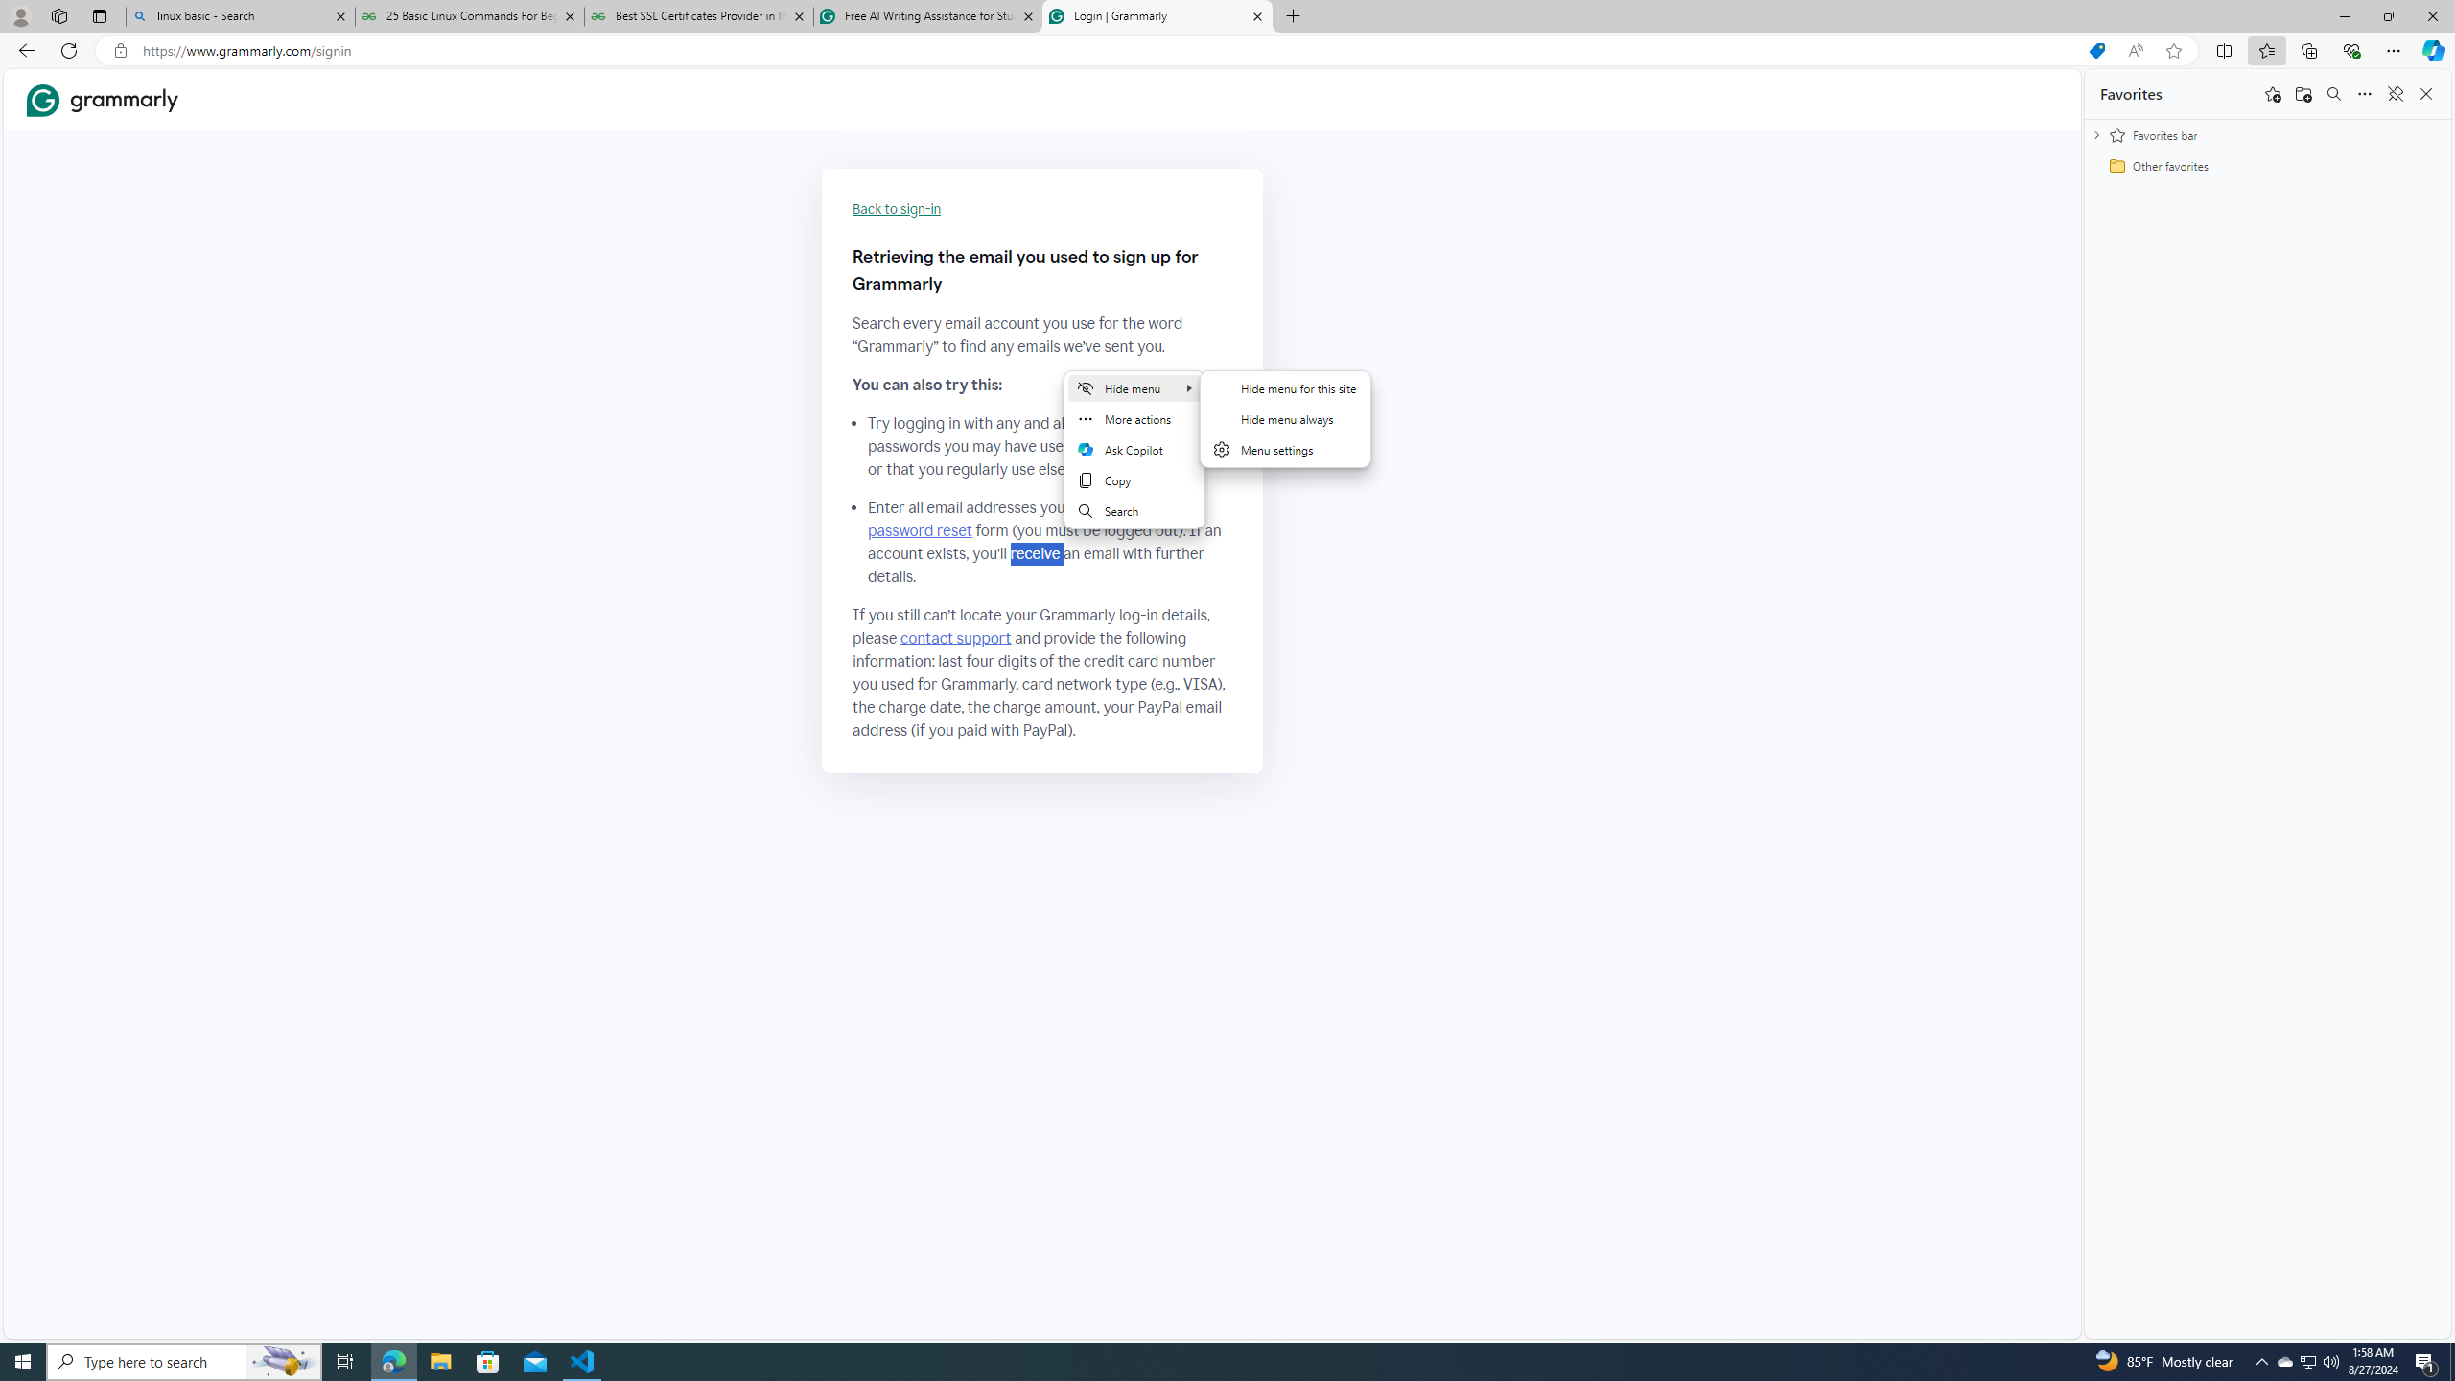 The image size is (2455, 1381). What do you see at coordinates (2426, 94) in the screenshot?
I see `Close favorites` at bounding box center [2426, 94].